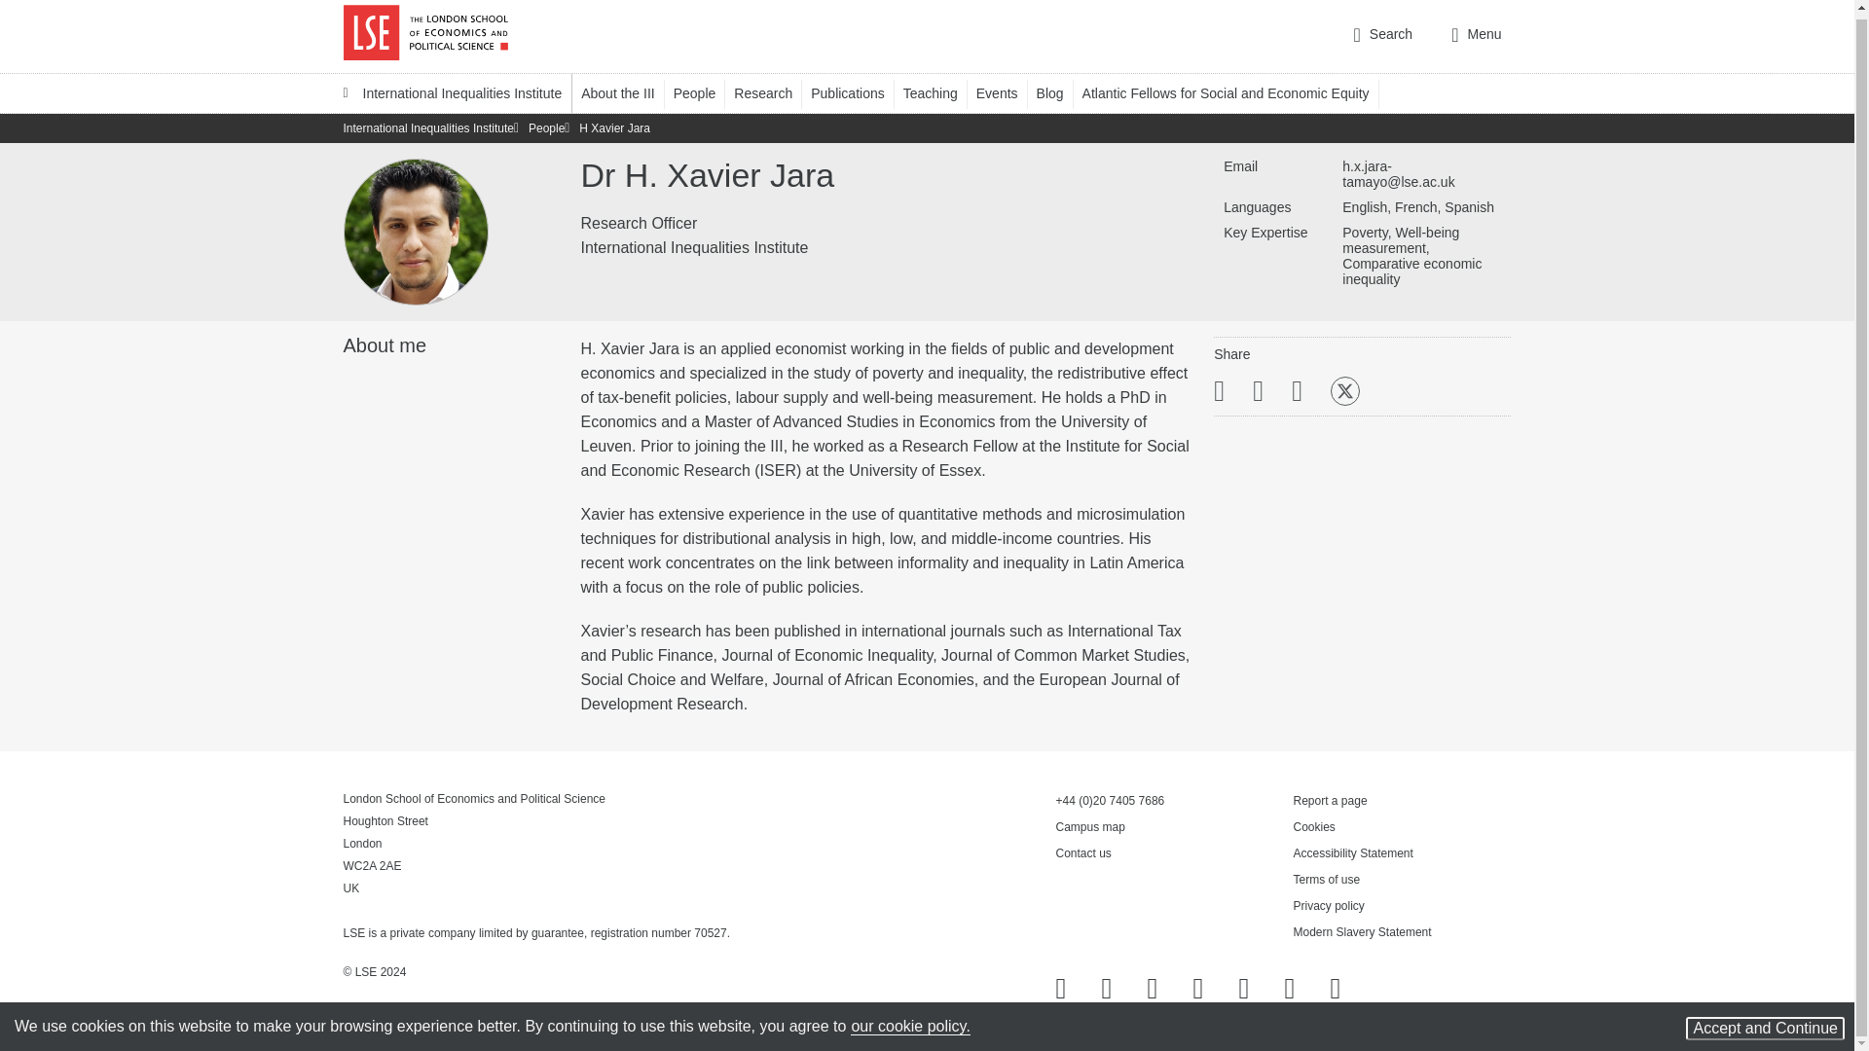 The width and height of the screenshot is (1869, 1051). Describe the element at coordinates (424, 33) in the screenshot. I see `London School of Economics and Political Science` at that location.